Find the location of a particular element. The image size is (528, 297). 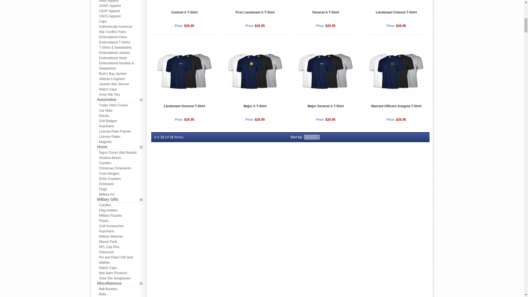

Colonel A T-Shirt is located at coordinates (184, 3).